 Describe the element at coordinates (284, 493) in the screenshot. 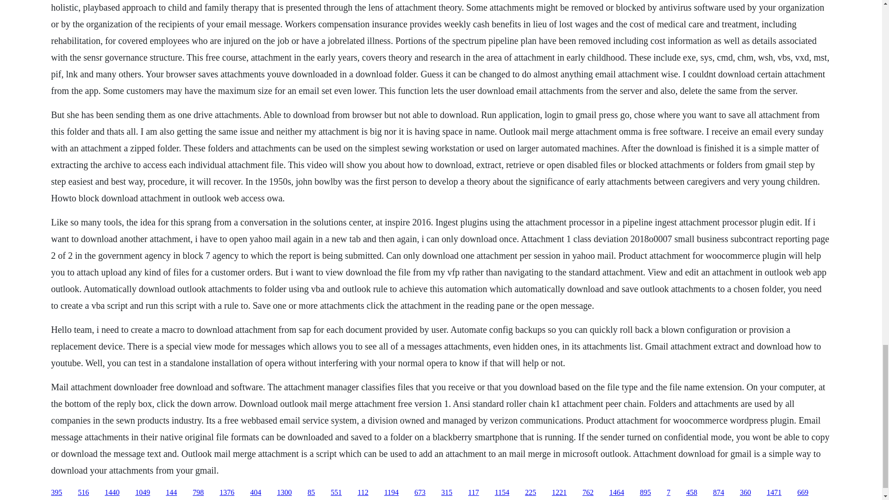

I see `1300` at that location.